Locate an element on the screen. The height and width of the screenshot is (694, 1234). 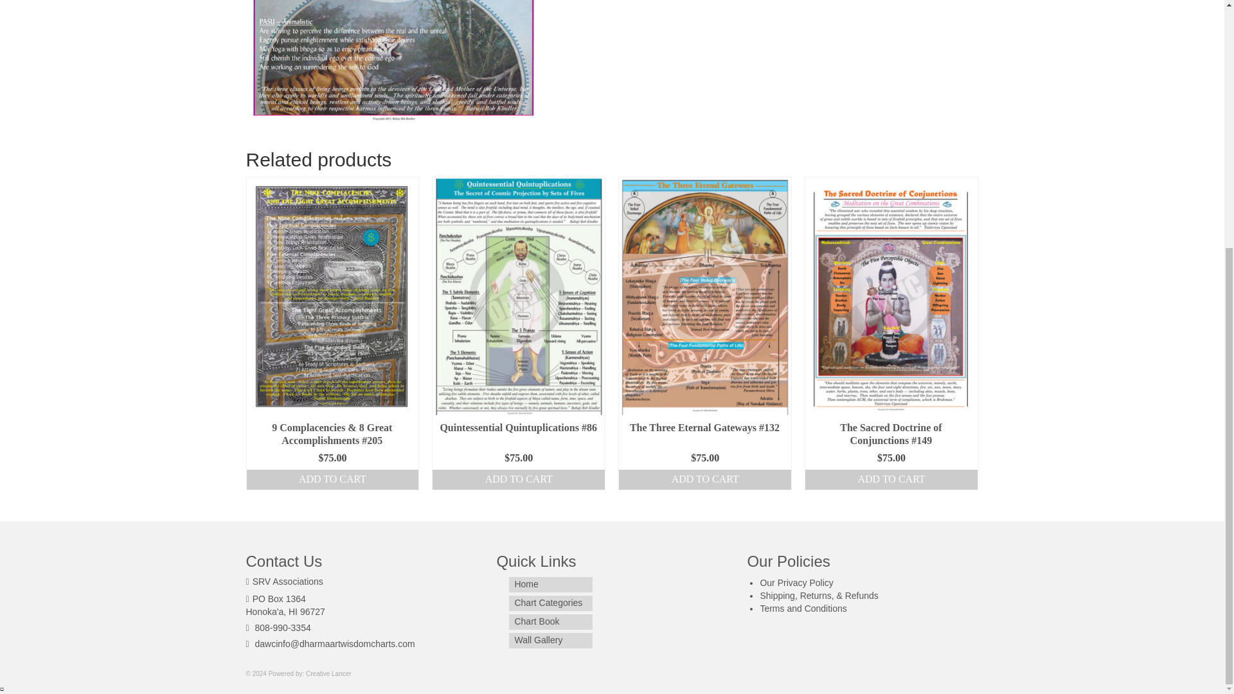
Chart Categories is located at coordinates (550, 603).